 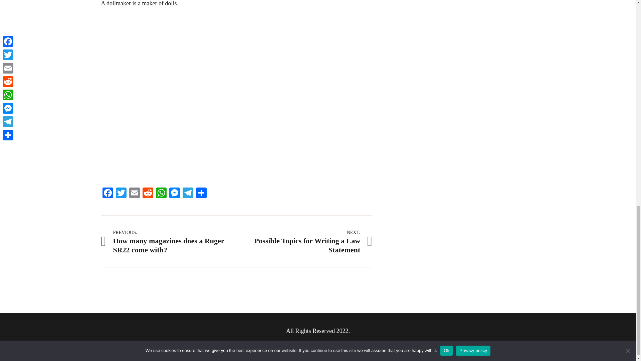 I want to click on Proudly powered by WordPress, so click(x=272, y=343).